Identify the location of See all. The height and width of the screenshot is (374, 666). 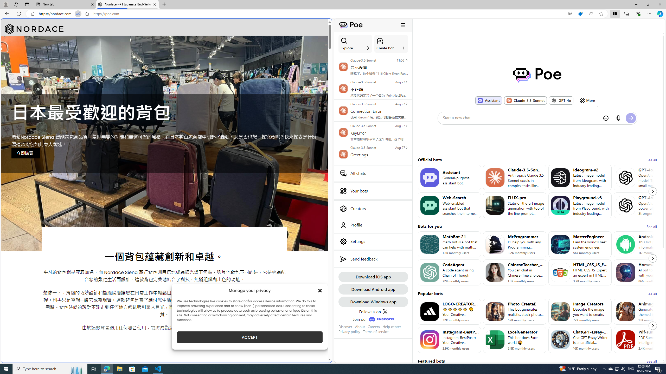
(651, 361).